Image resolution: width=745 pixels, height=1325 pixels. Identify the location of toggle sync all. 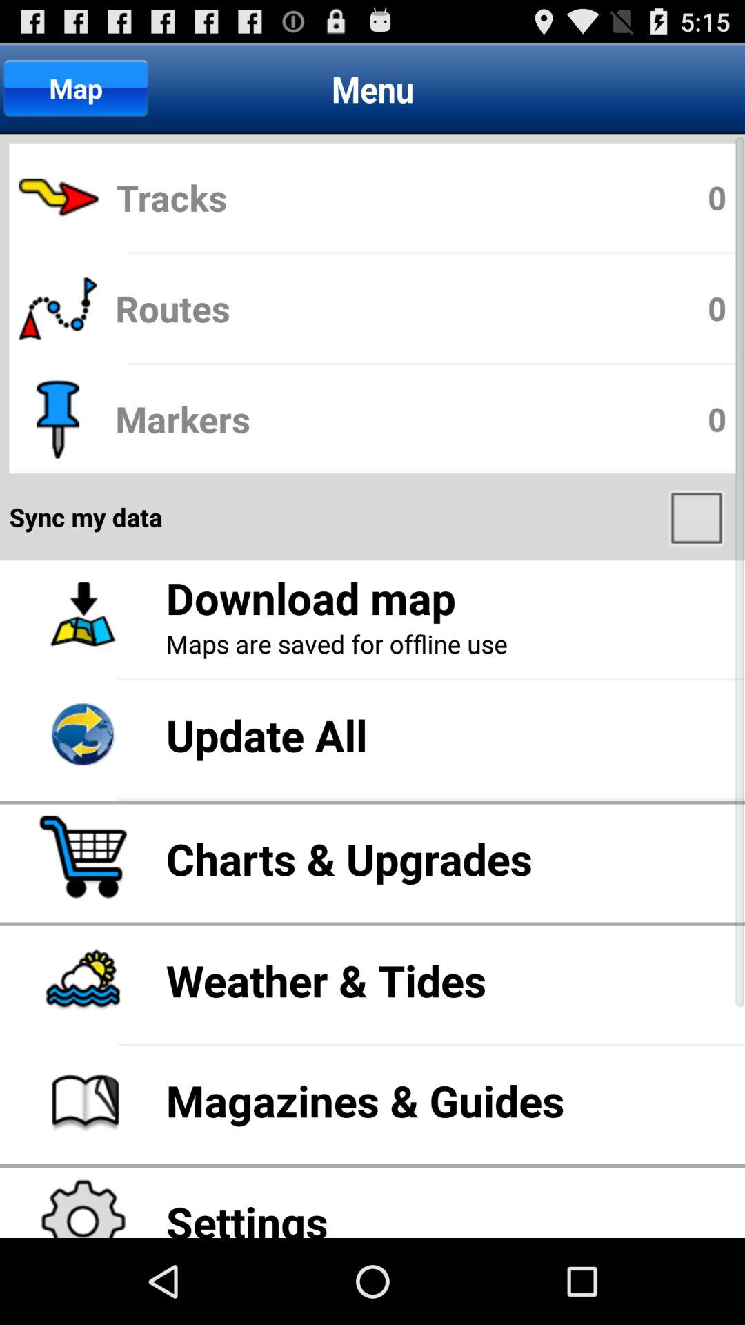
(698, 517).